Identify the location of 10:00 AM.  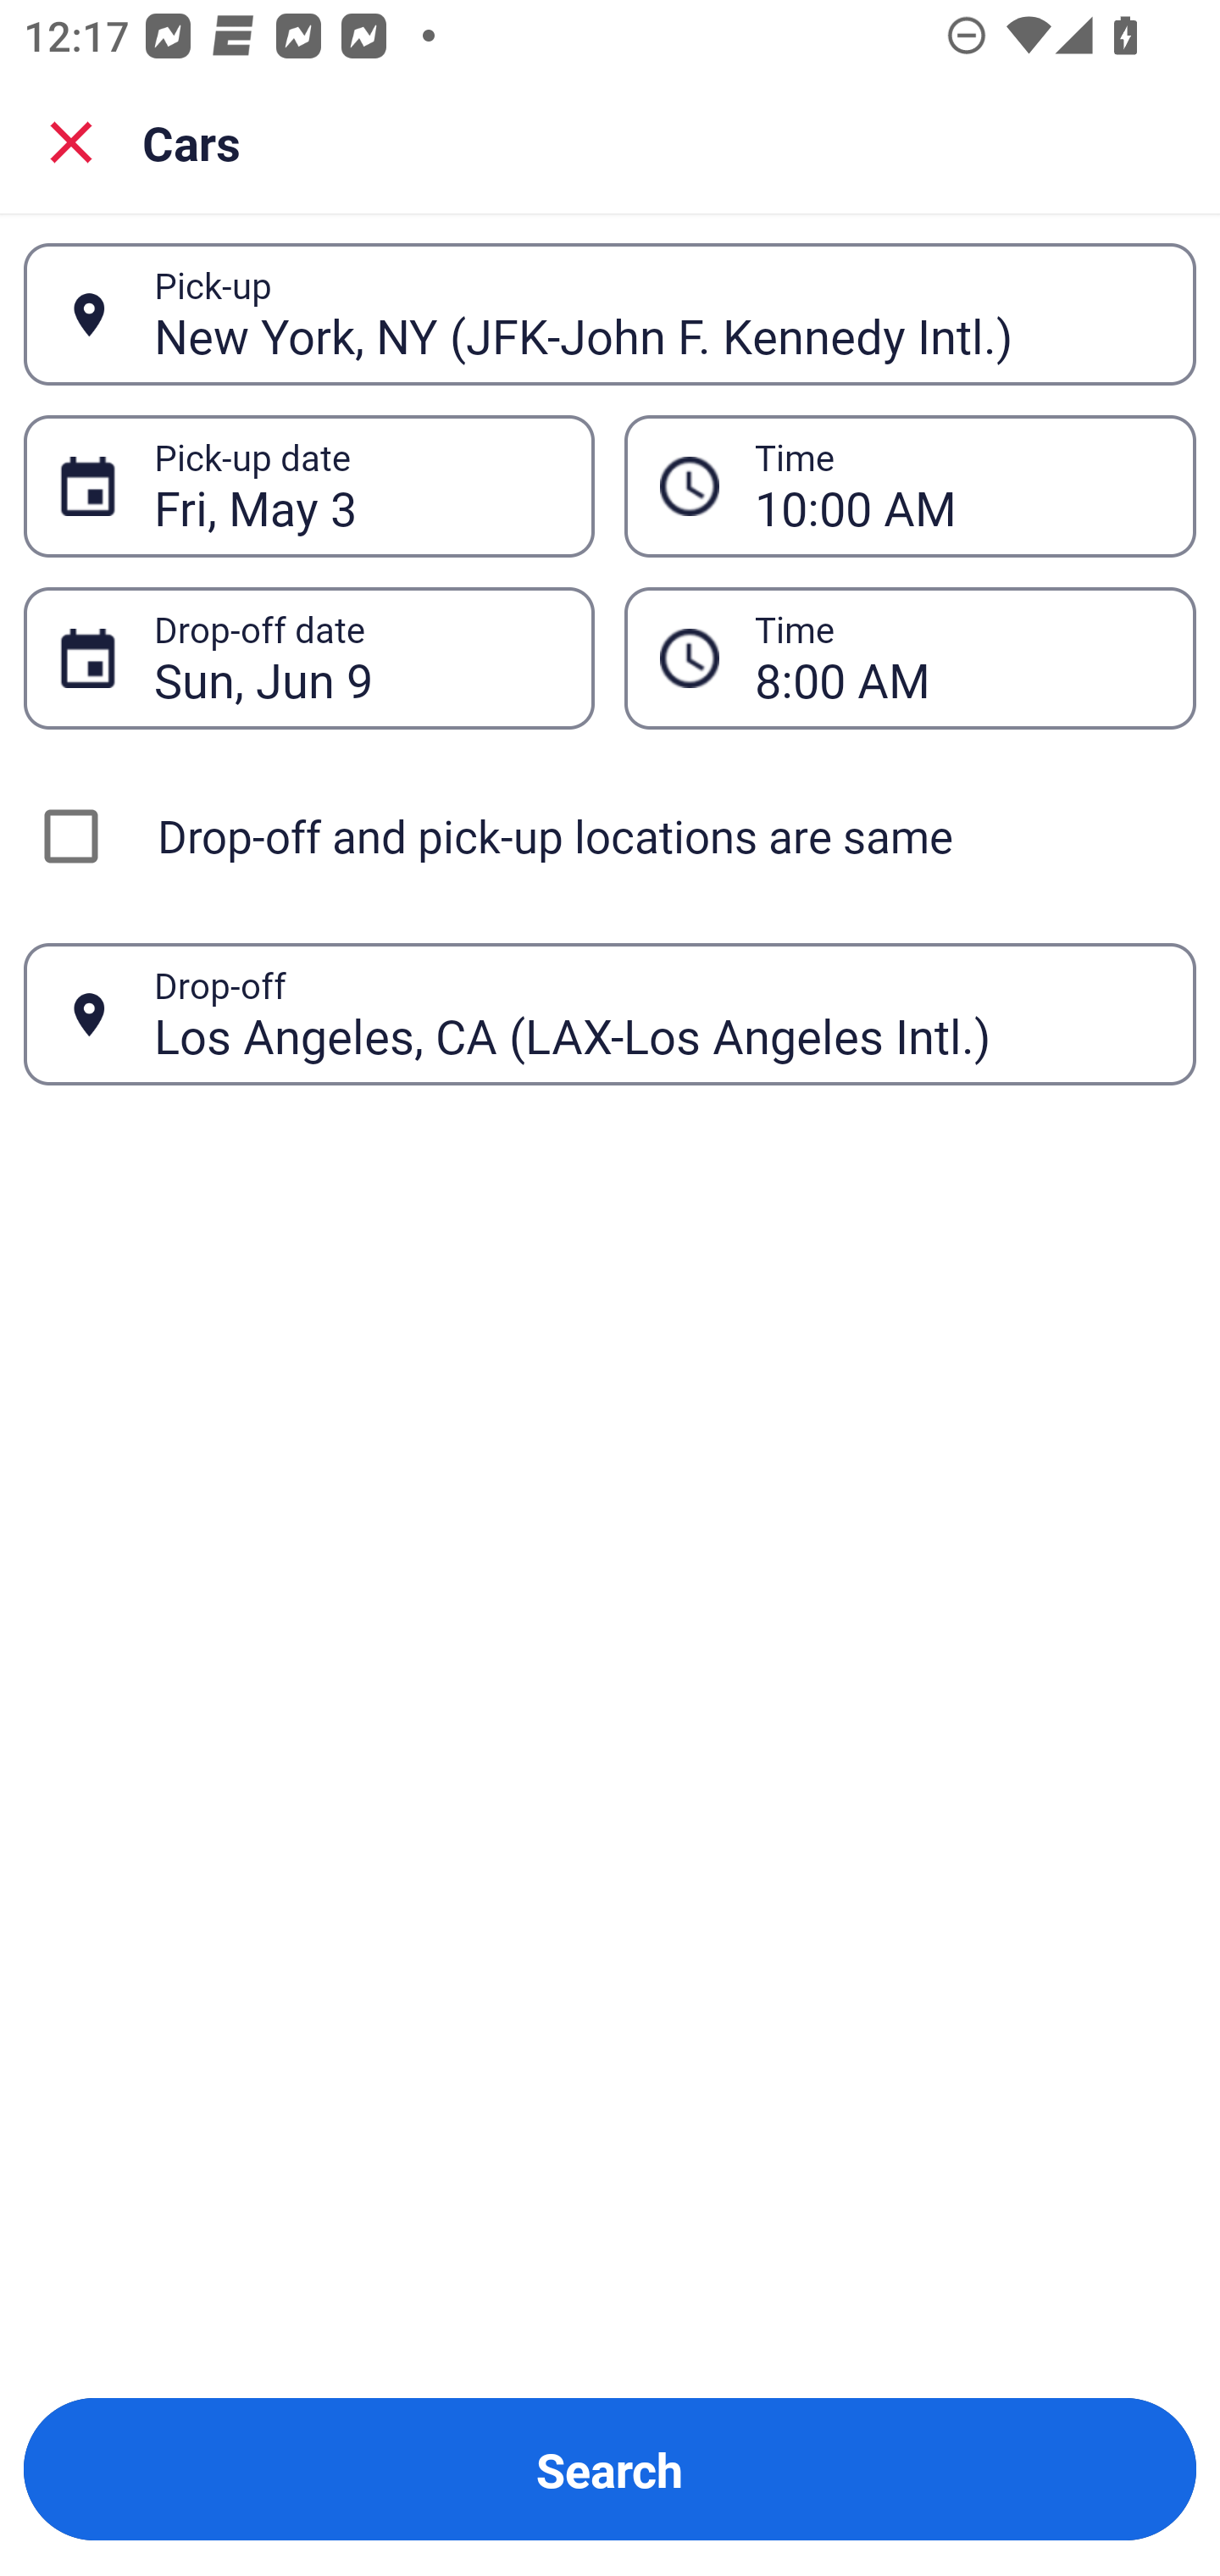
(910, 485).